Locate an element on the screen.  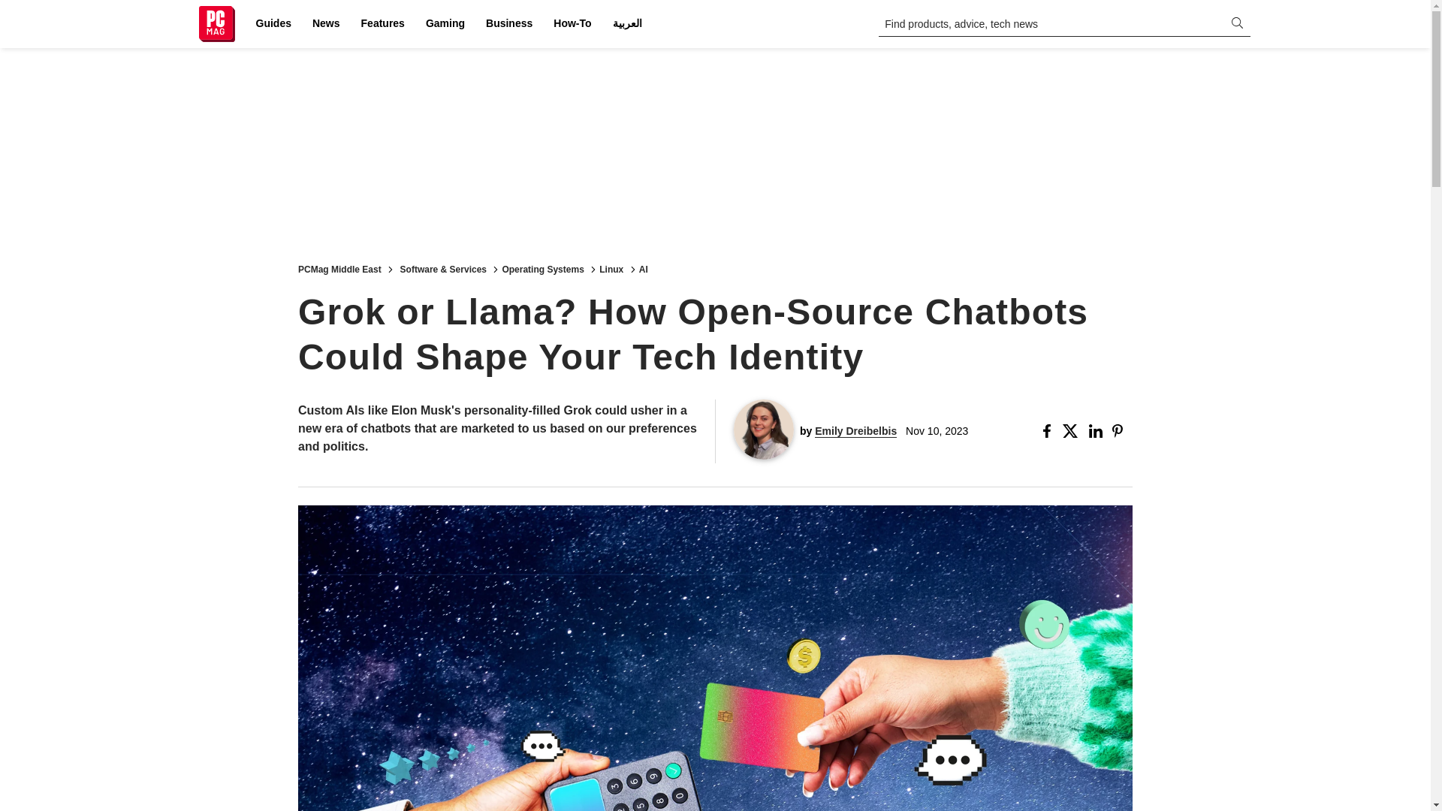
Emily Dreibelbis is located at coordinates (855, 431).